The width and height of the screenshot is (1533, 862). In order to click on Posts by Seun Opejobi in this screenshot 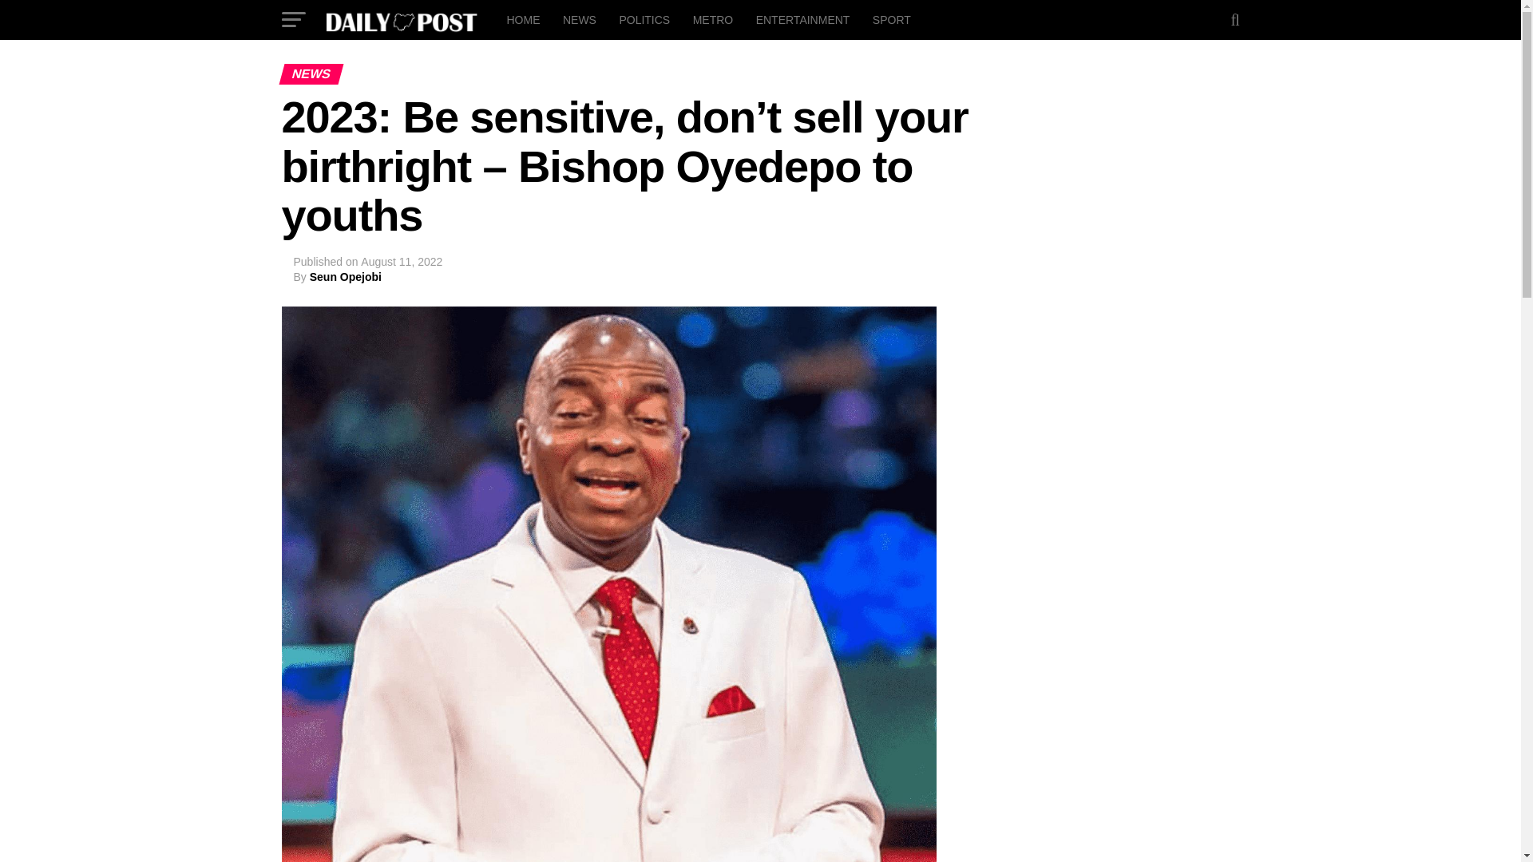, I will do `click(345, 277)`.